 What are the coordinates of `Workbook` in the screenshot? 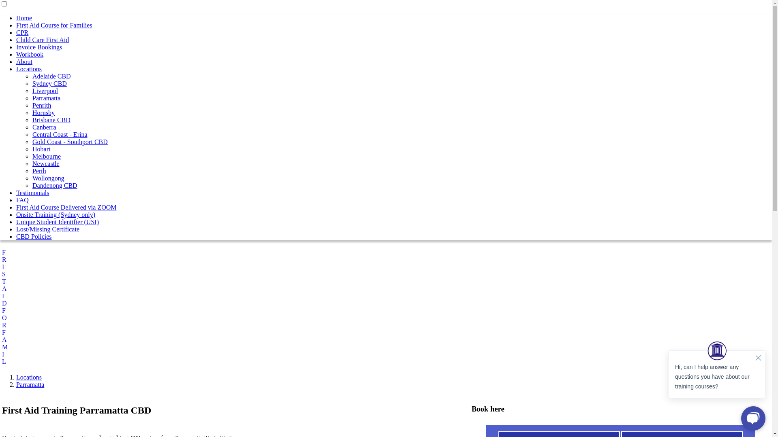 It's located at (30, 54).